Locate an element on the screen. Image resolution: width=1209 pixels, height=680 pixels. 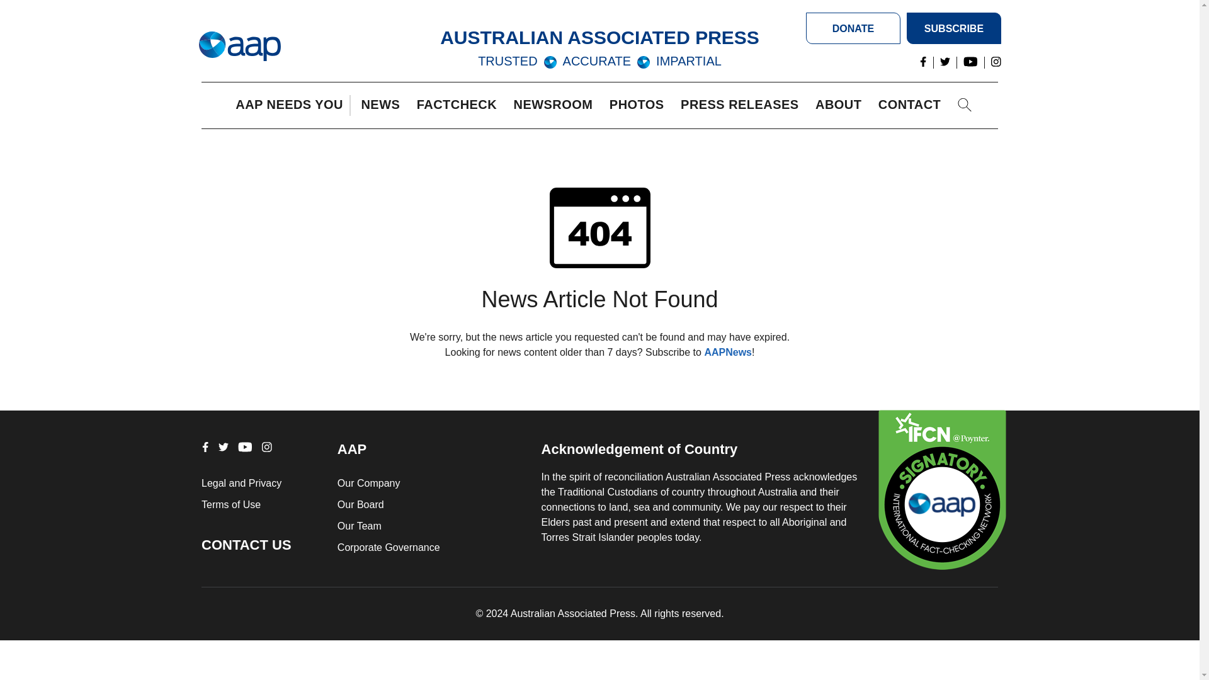
CONTACT is located at coordinates (912, 105).